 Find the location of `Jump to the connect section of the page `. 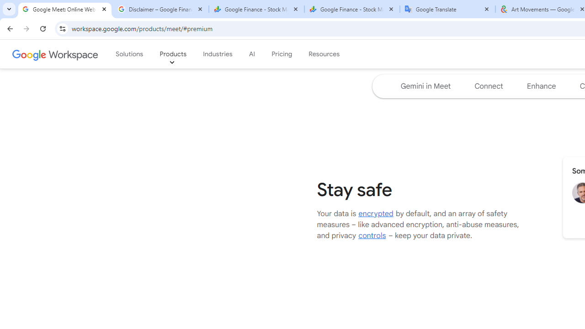

Jump to the connect section of the page  is located at coordinates (489, 86).